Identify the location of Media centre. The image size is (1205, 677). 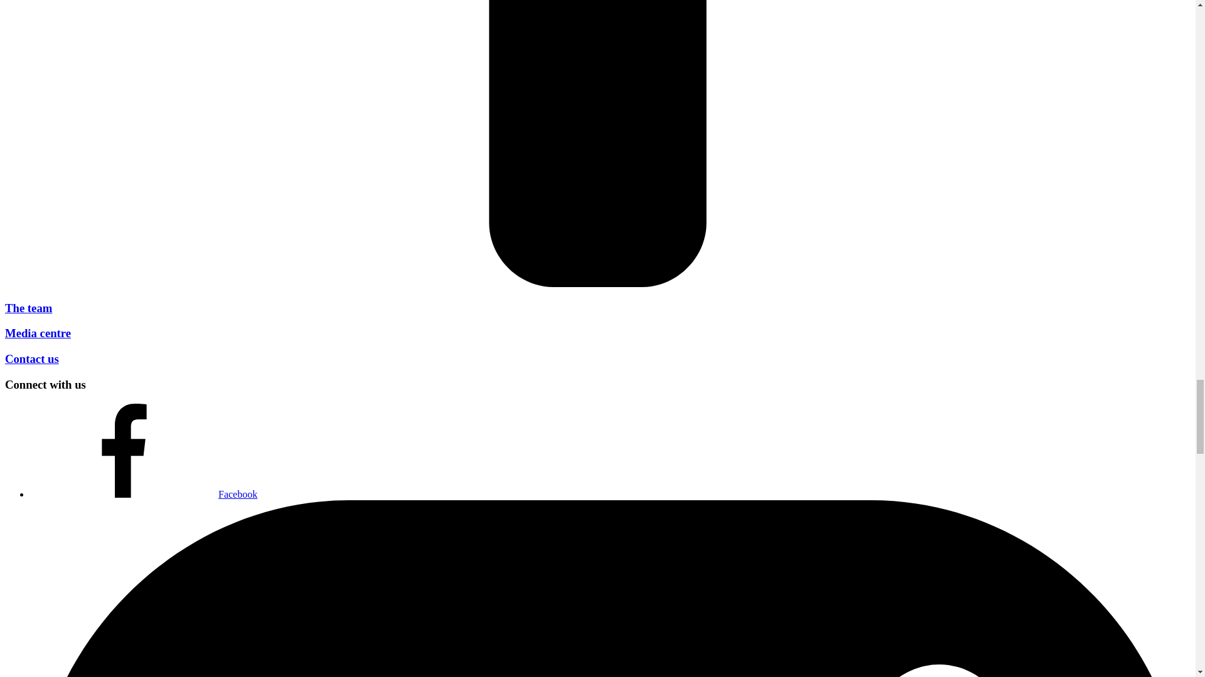
(38, 333).